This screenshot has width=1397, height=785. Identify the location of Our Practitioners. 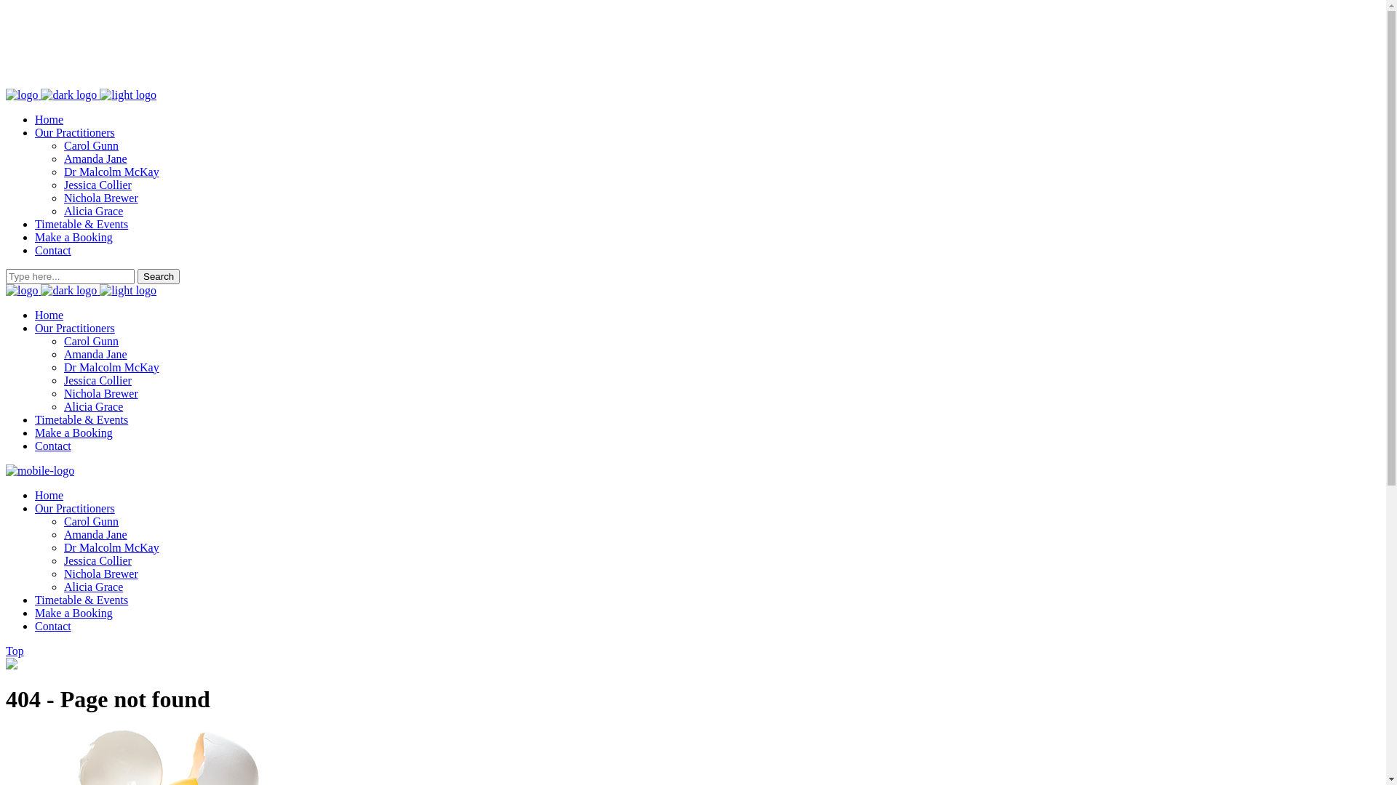
(75, 509).